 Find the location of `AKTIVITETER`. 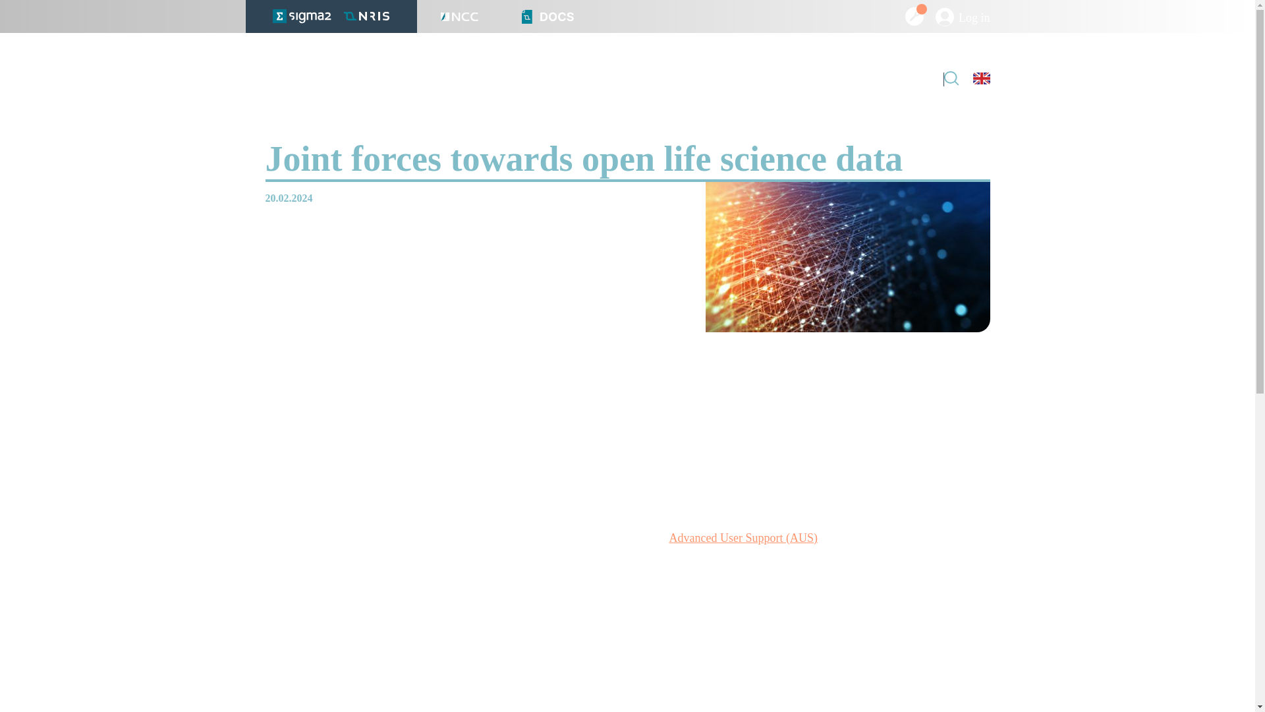

AKTIVITETER is located at coordinates (538, 79).